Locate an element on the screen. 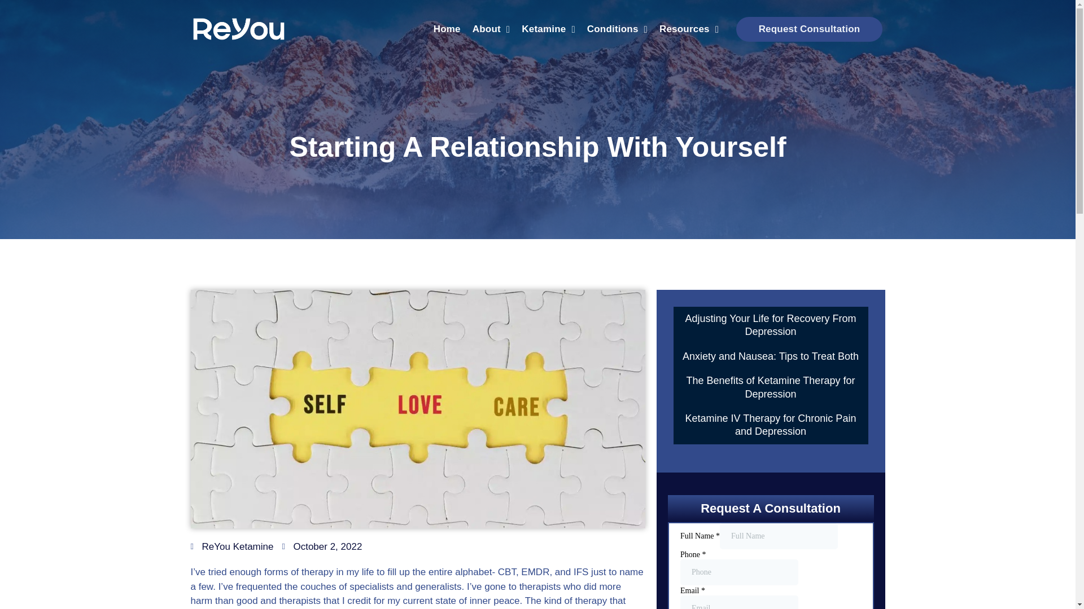 This screenshot has height=609, width=1084. Resources is located at coordinates (689, 29).